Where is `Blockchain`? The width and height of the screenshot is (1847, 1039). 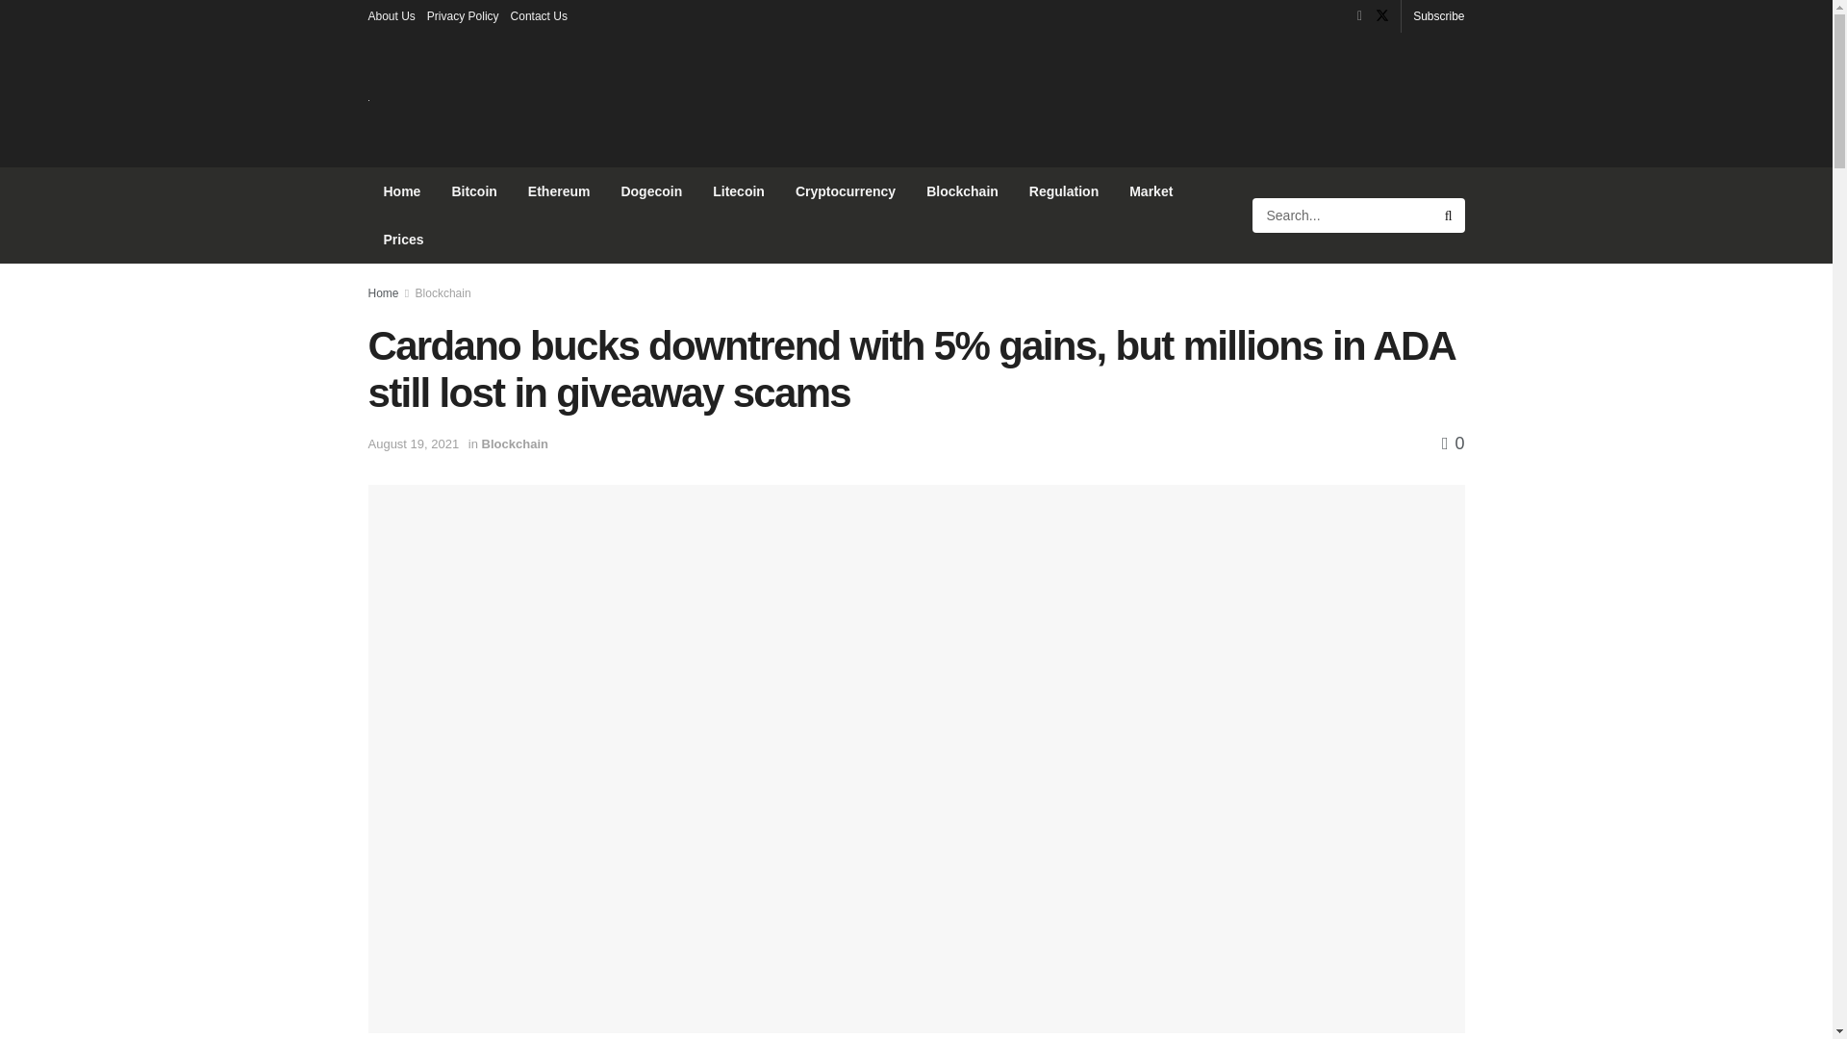
Blockchain is located at coordinates (516, 443).